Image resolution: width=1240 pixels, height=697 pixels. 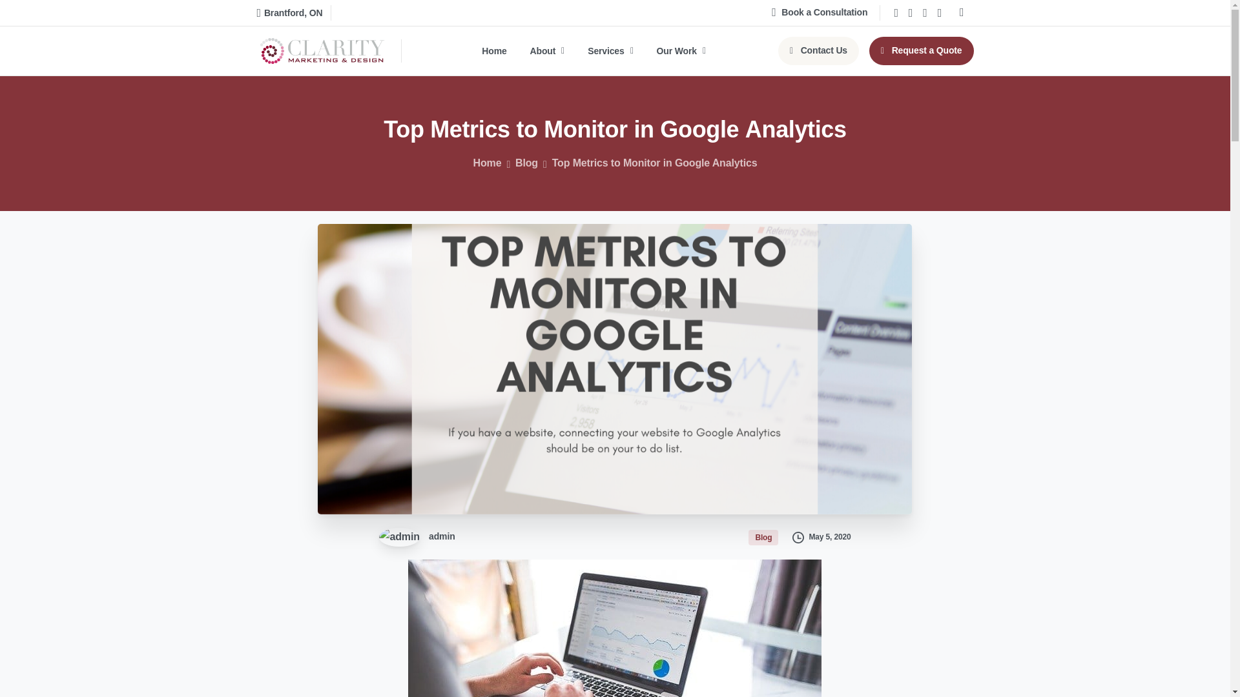 What do you see at coordinates (911, 13) in the screenshot?
I see `youtube` at bounding box center [911, 13].